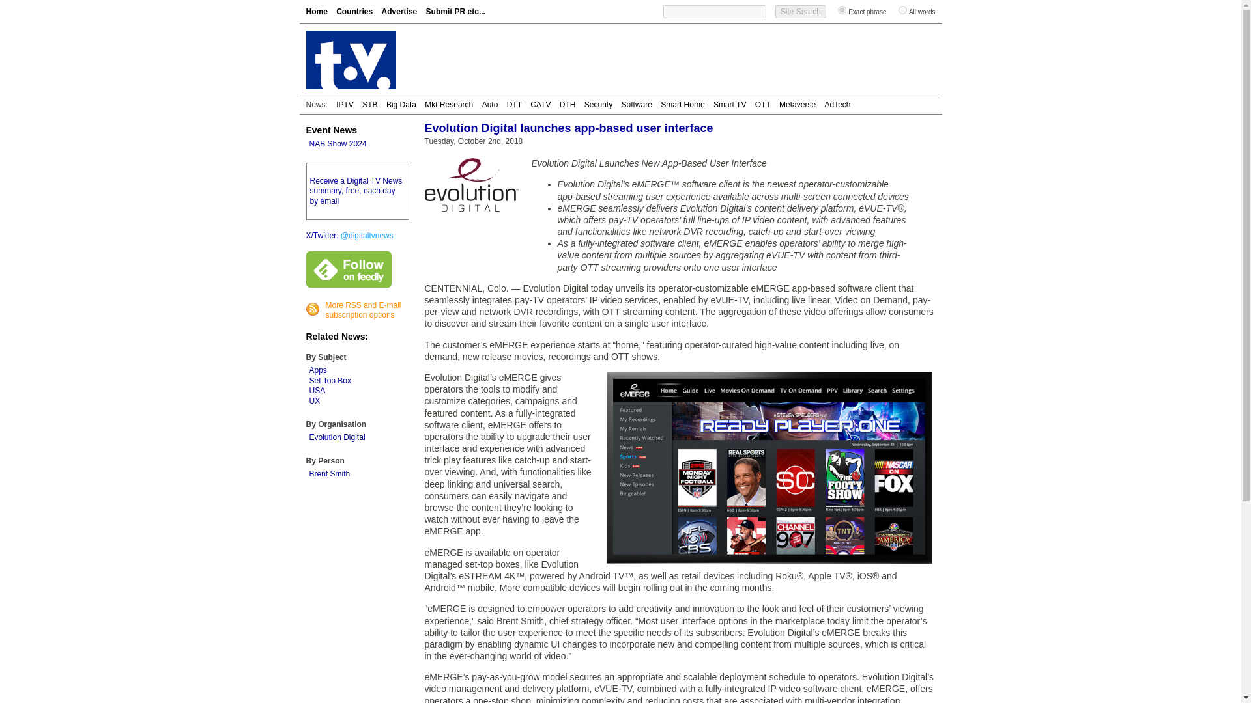 This screenshot has width=1251, height=703. What do you see at coordinates (837, 105) in the screenshot?
I see `AdTech` at bounding box center [837, 105].